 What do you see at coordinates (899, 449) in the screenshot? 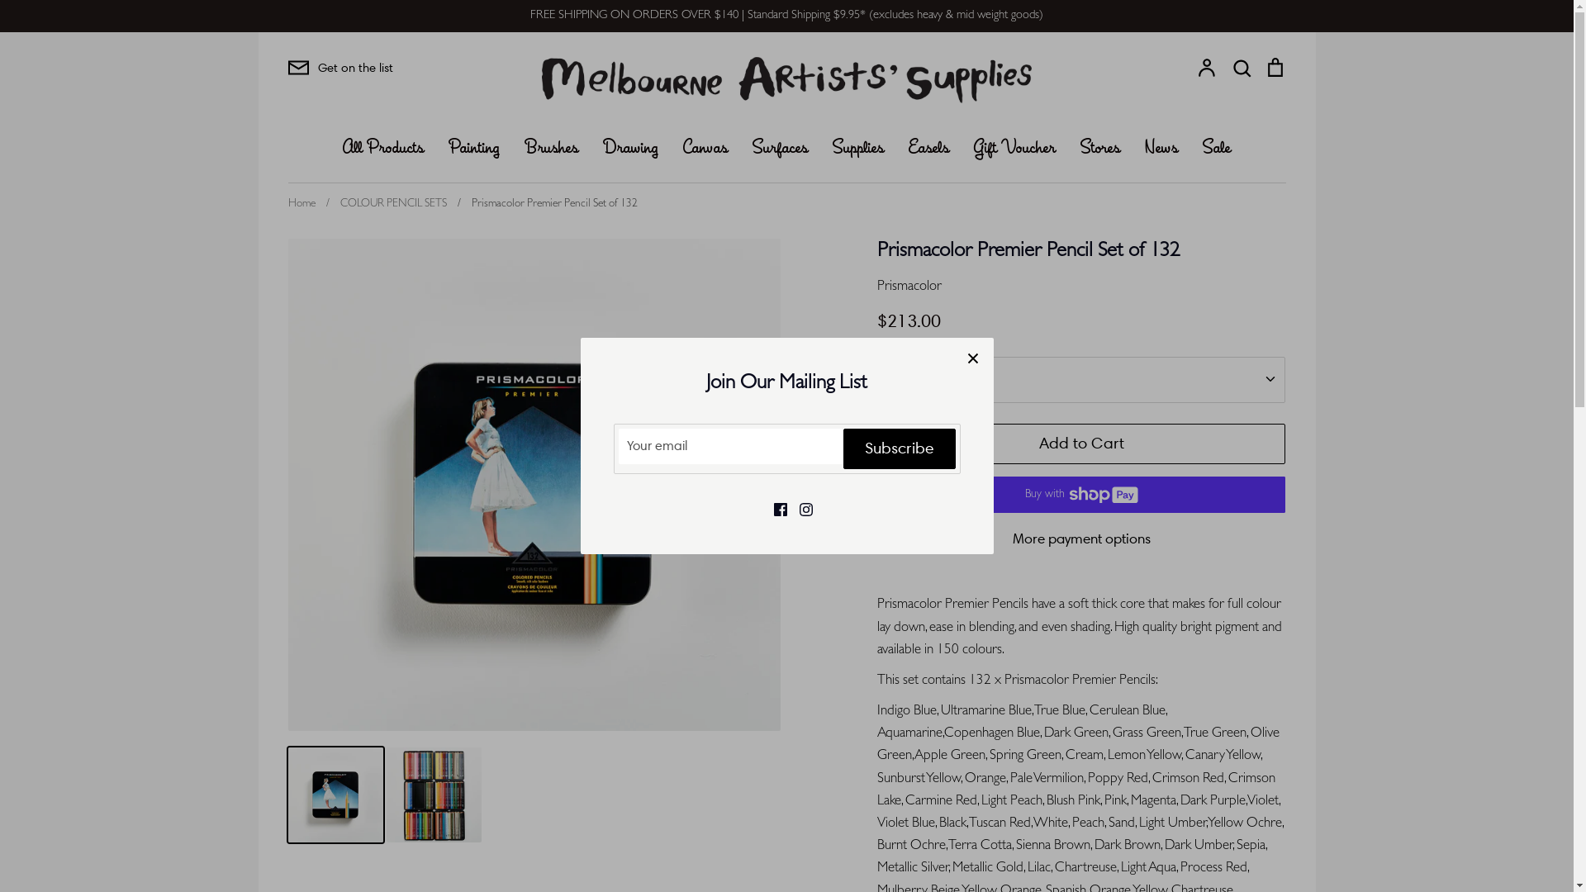
I see `Subscribe` at bounding box center [899, 449].